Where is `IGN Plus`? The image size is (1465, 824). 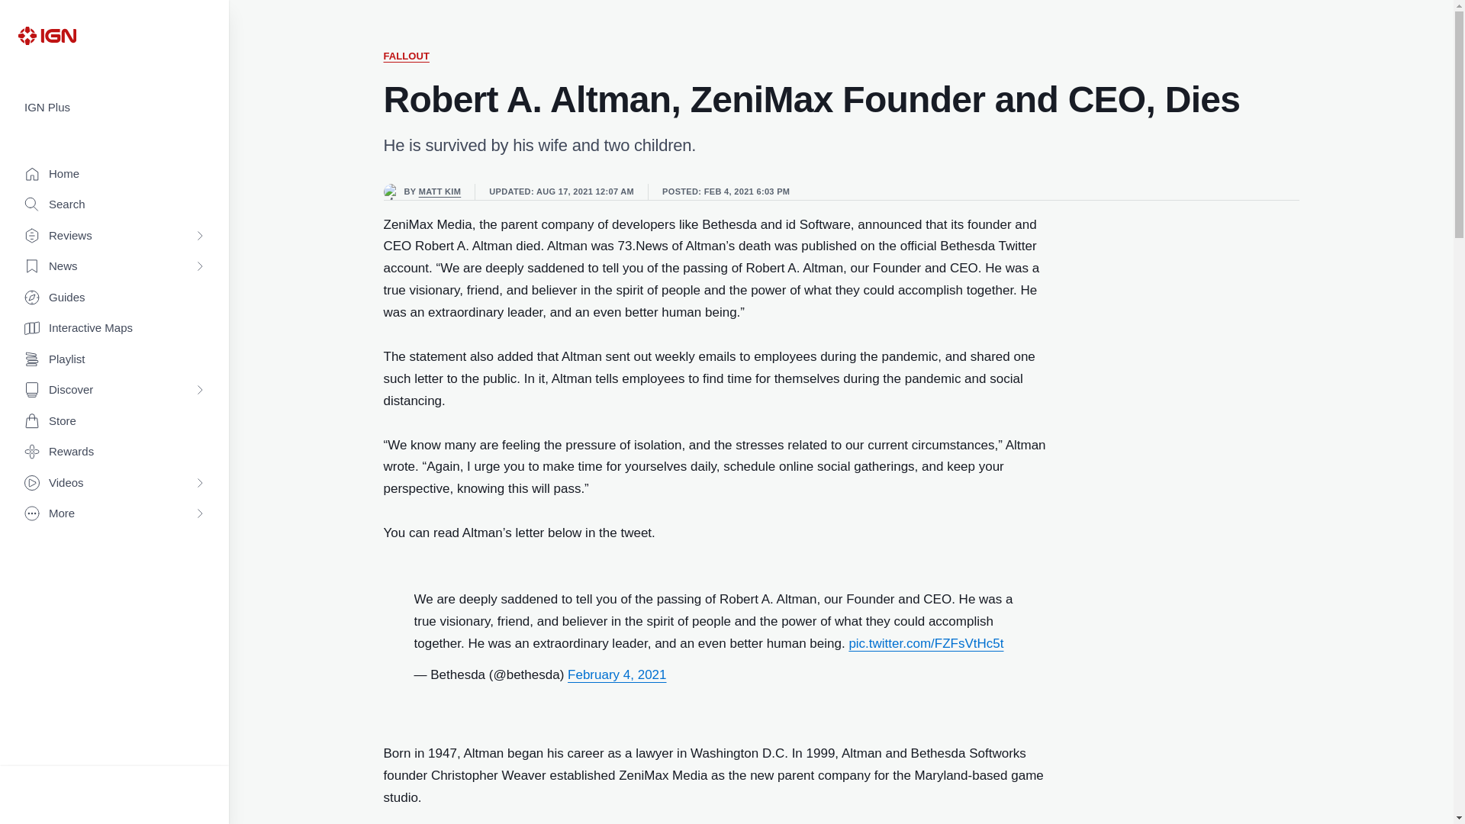 IGN Plus is located at coordinates (114, 108).